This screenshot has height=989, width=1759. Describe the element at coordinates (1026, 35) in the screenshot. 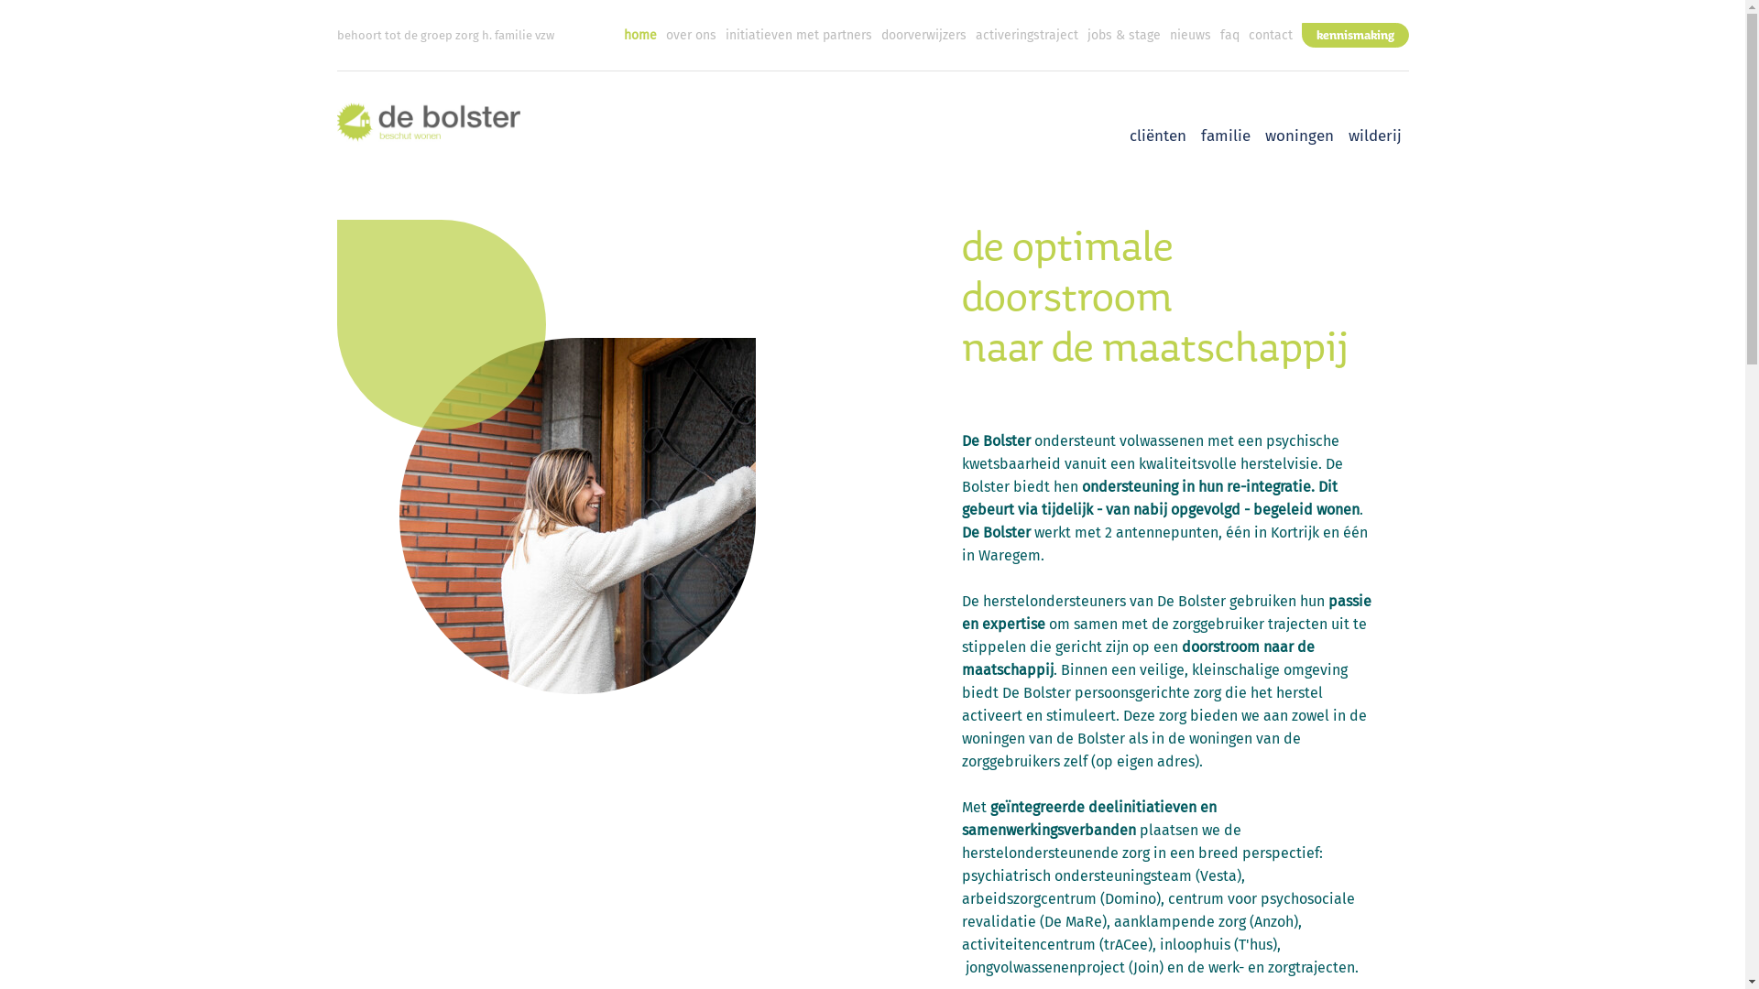

I see `activeringstraject` at that location.